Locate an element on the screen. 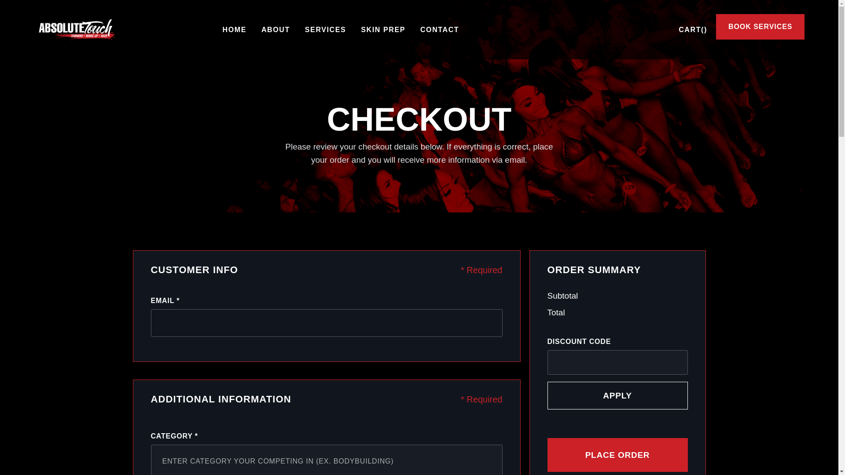 This screenshot has width=845, height=475. SERVICES is located at coordinates (326, 30).